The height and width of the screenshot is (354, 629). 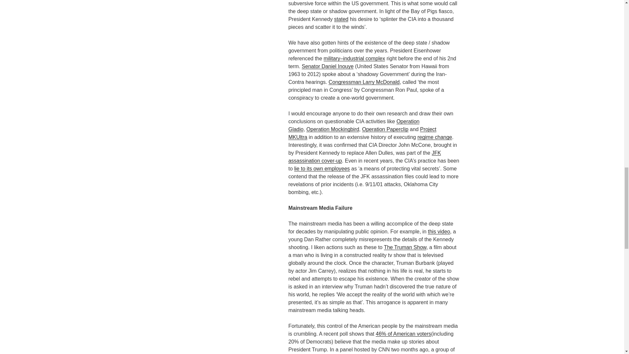 What do you see at coordinates (362, 133) in the screenshot?
I see `Project MKUltra` at bounding box center [362, 133].